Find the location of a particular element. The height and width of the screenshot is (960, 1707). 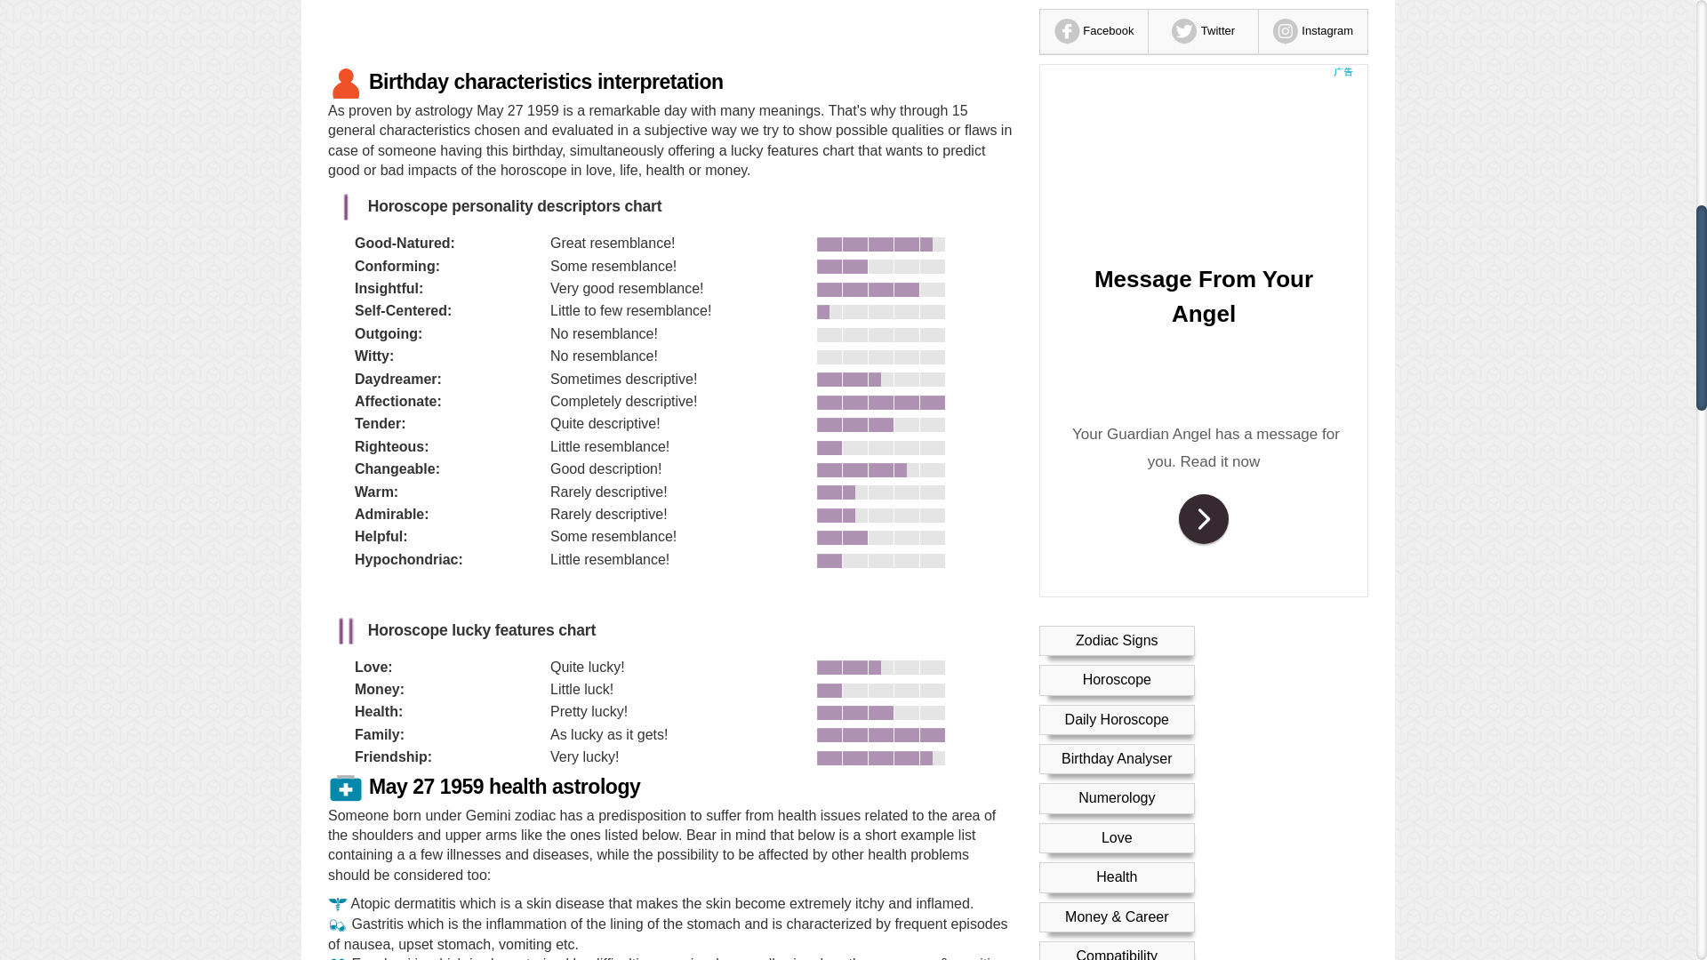

4 Elements is located at coordinates (1117, 165).